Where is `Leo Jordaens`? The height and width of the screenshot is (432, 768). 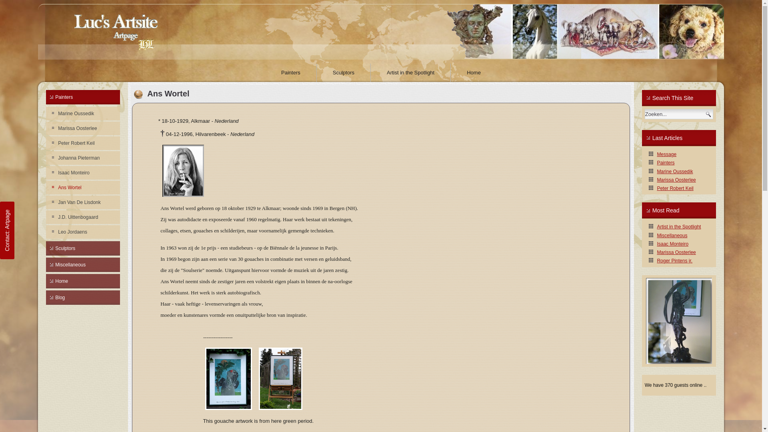
Leo Jordaens is located at coordinates (83, 232).